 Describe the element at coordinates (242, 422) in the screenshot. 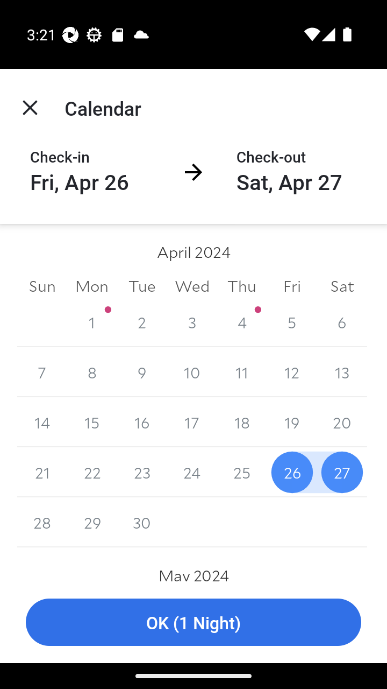

I see `18 18 April 2024` at that location.